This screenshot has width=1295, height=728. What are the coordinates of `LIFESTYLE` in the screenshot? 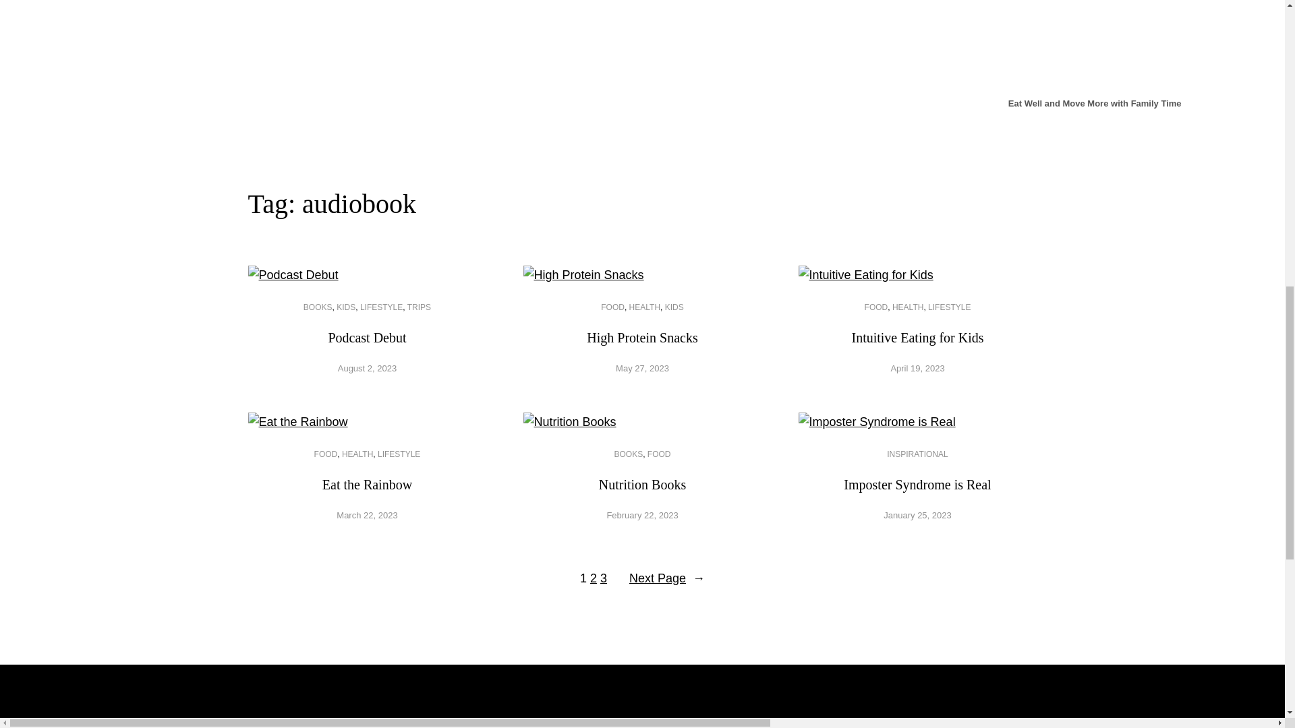 It's located at (949, 307).